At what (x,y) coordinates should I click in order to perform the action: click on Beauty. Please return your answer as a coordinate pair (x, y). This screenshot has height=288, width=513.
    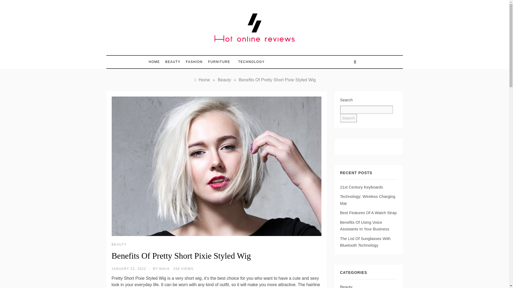
    Looking at the image, I should click on (346, 286).